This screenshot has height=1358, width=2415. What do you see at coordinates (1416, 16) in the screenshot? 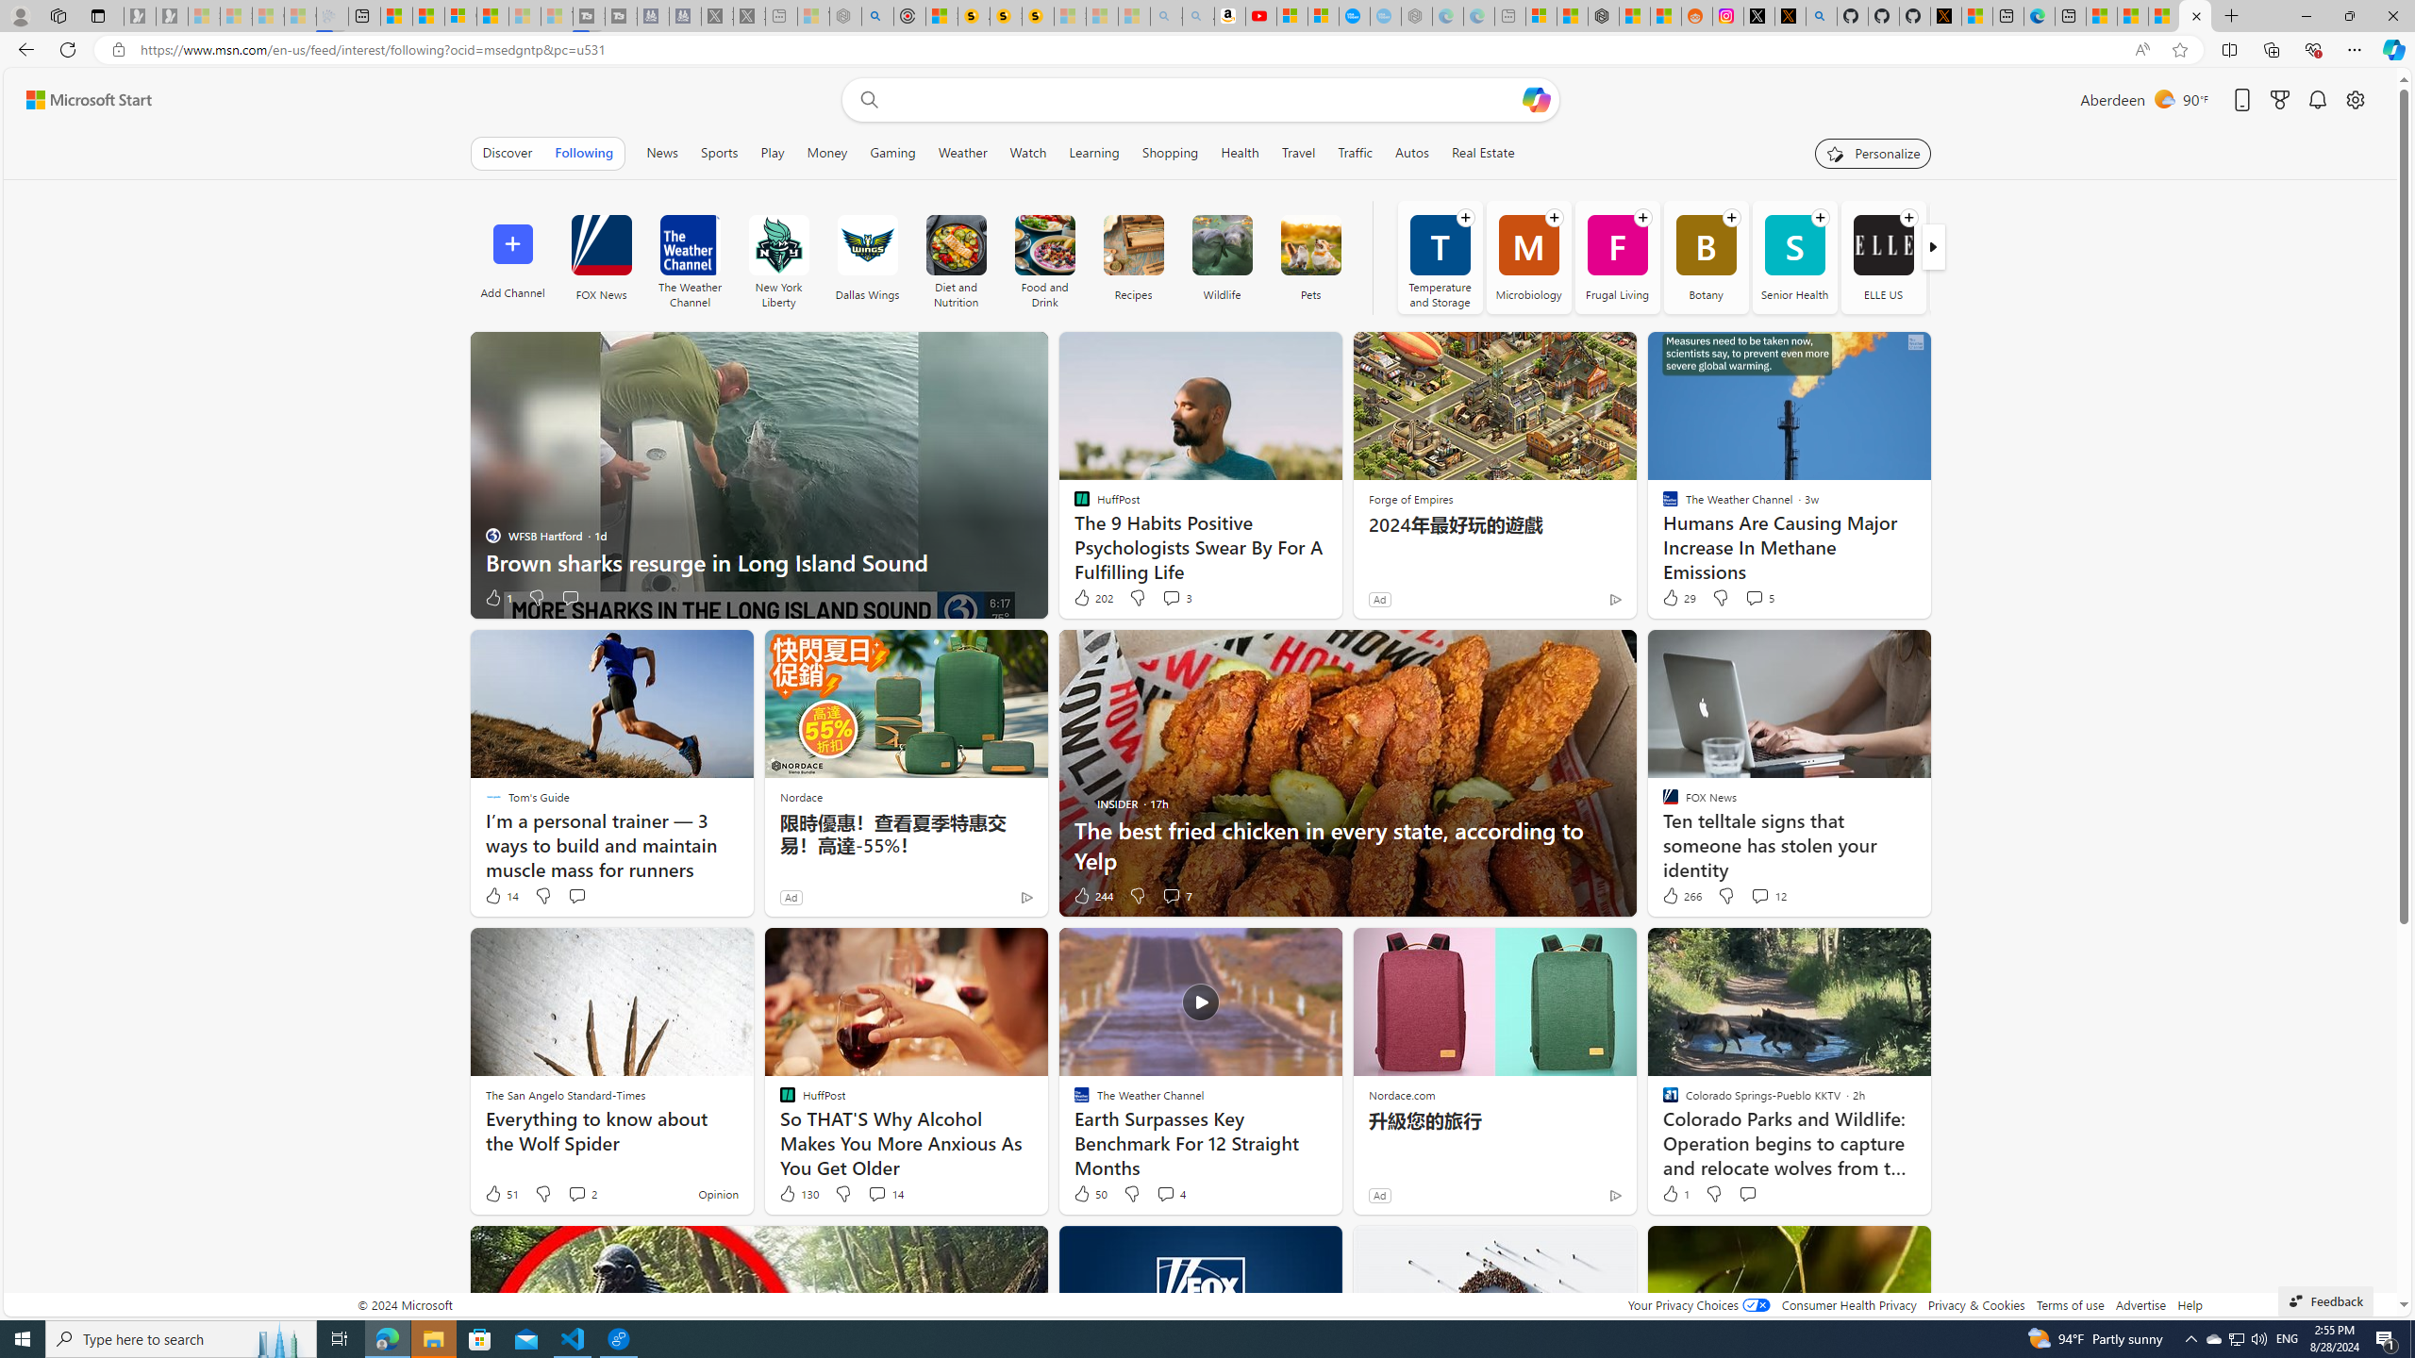
I see `Nordace - Nordace has arrived Hong Kong - Sleeping` at bounding box center [1416, 16].